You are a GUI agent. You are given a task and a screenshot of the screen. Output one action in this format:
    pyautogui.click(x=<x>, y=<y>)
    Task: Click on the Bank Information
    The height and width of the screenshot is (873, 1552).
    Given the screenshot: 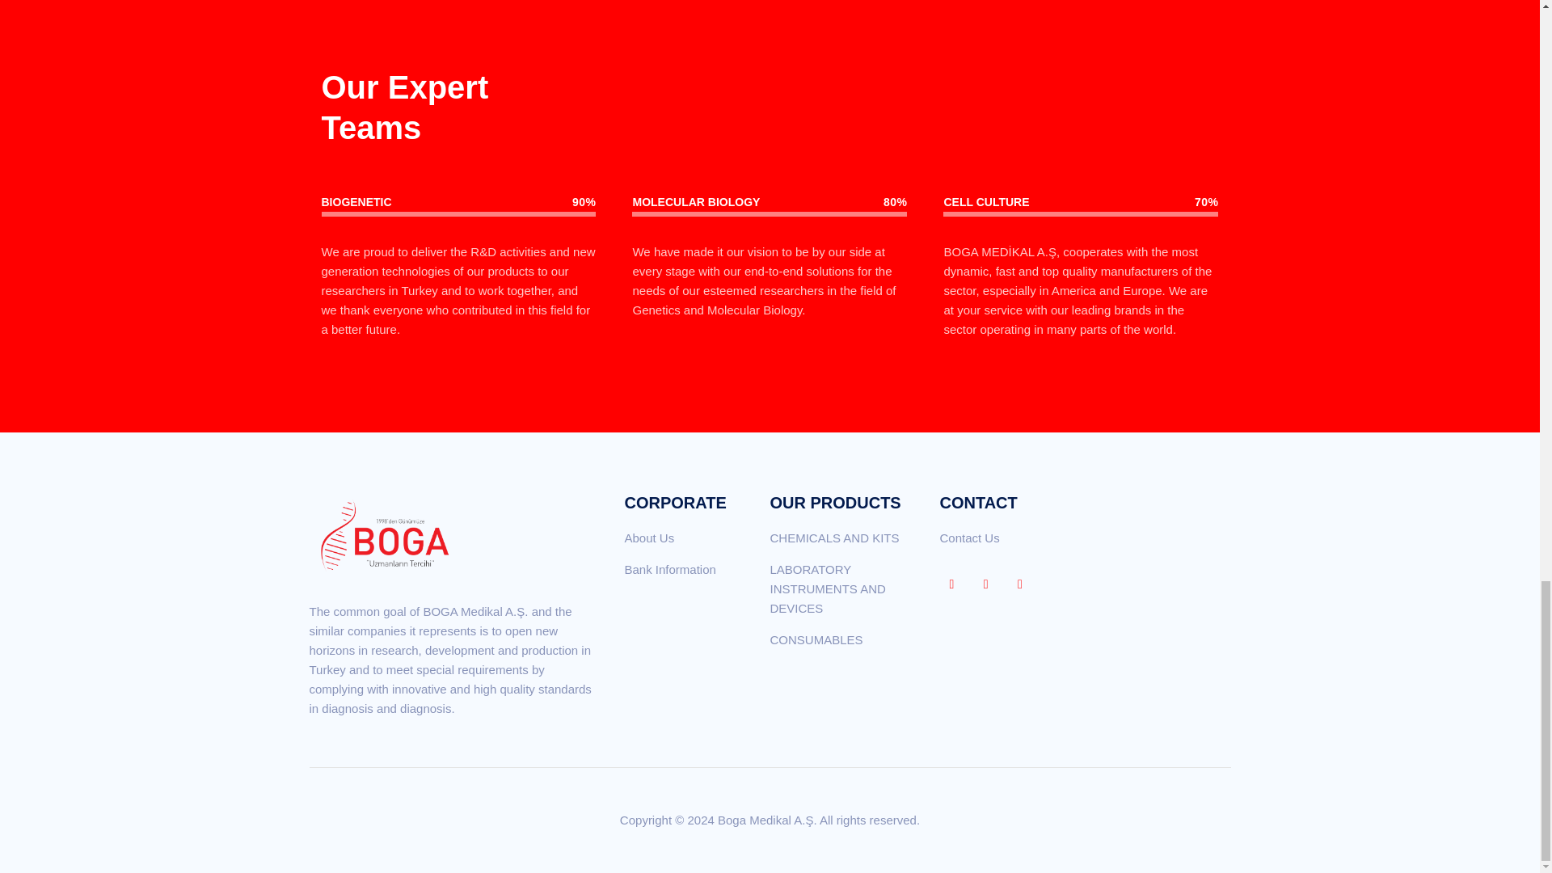 What is the action you would take?
    pyautogui.click(x=669, y=569)
    